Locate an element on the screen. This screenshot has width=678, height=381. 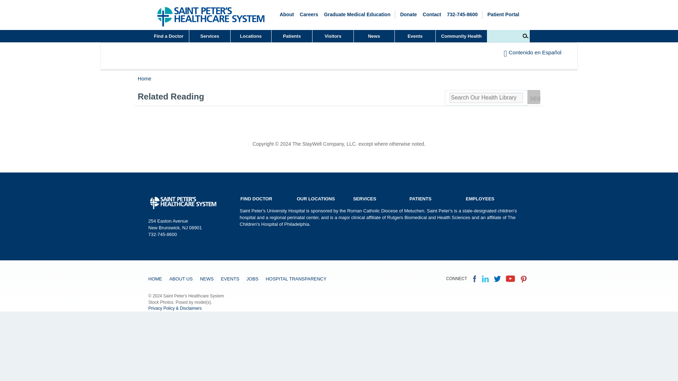
Services is located at coordinates (210, 36).